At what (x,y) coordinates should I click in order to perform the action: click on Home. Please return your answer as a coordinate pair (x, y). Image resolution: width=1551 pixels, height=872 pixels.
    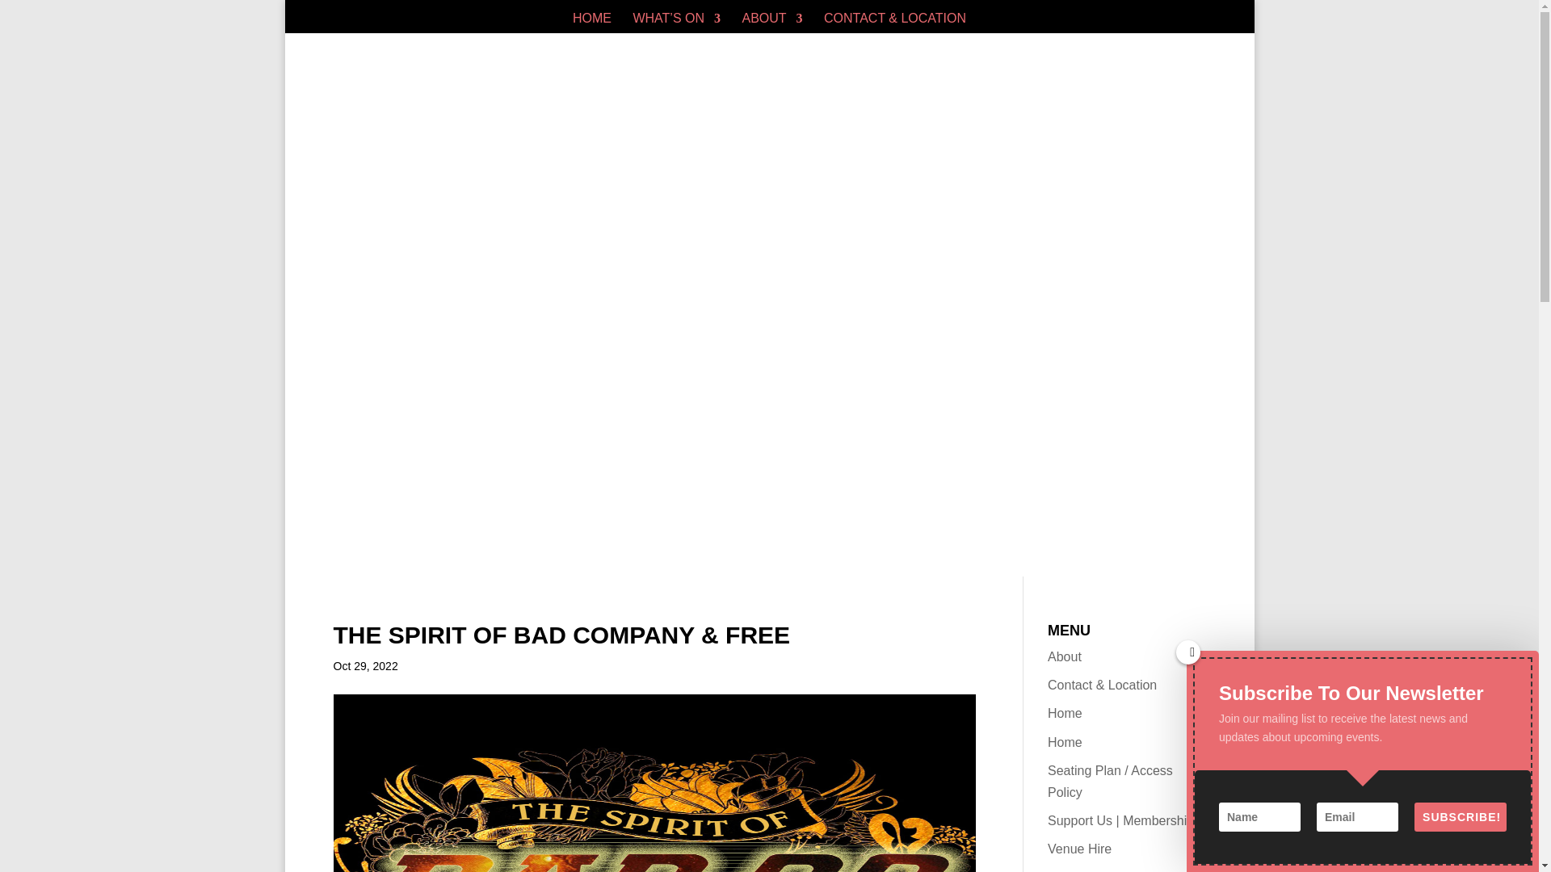
    Looking at the image, I should click on (1065, 742).